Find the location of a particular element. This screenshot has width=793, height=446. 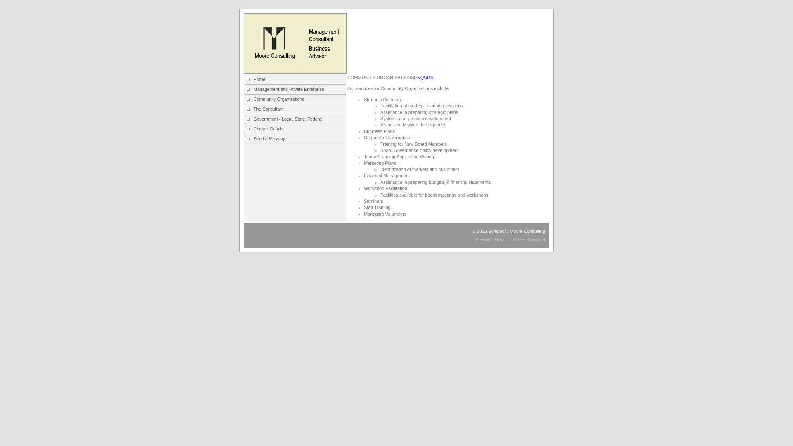

Privacy Policy is located at coordinates (489, 240).